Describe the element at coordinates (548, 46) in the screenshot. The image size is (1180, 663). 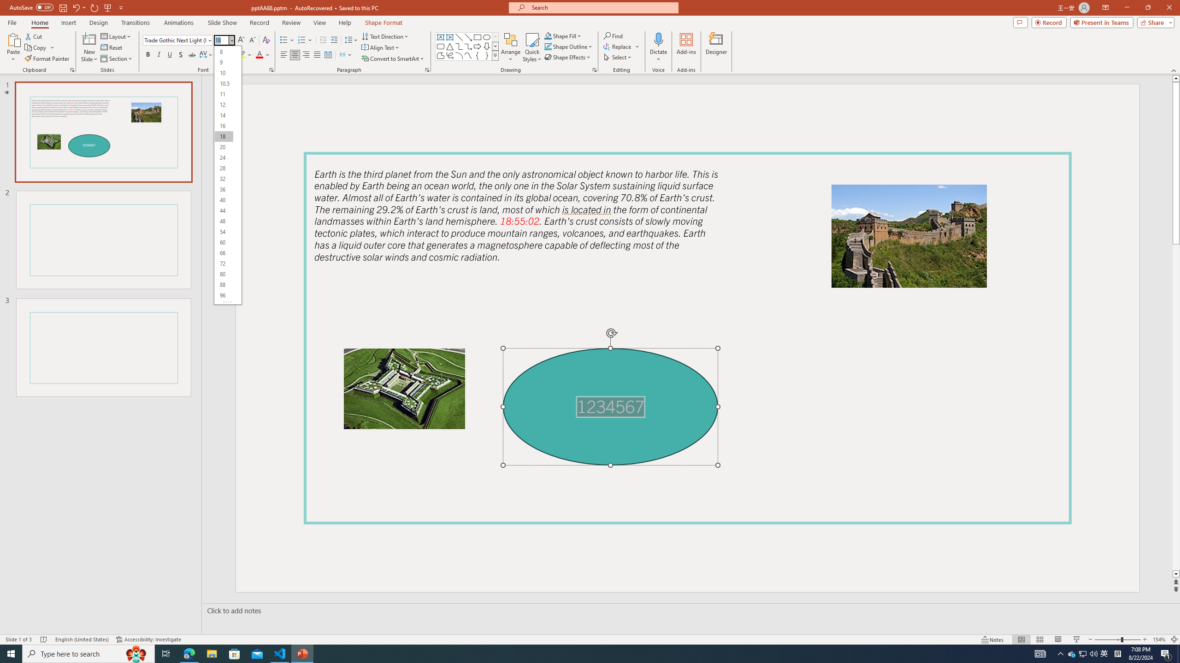
I see `Shape Outline Teal, Accent 1` at that location.